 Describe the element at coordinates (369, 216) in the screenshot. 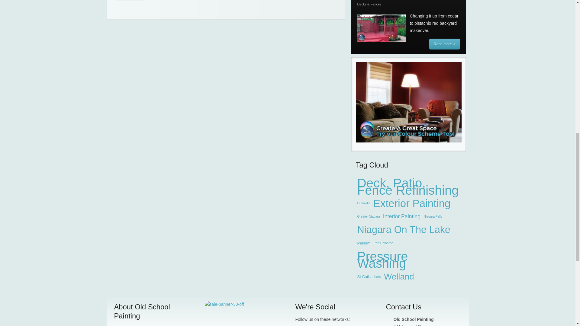

I see `1 items tagged with Greater Niagara` at that location.